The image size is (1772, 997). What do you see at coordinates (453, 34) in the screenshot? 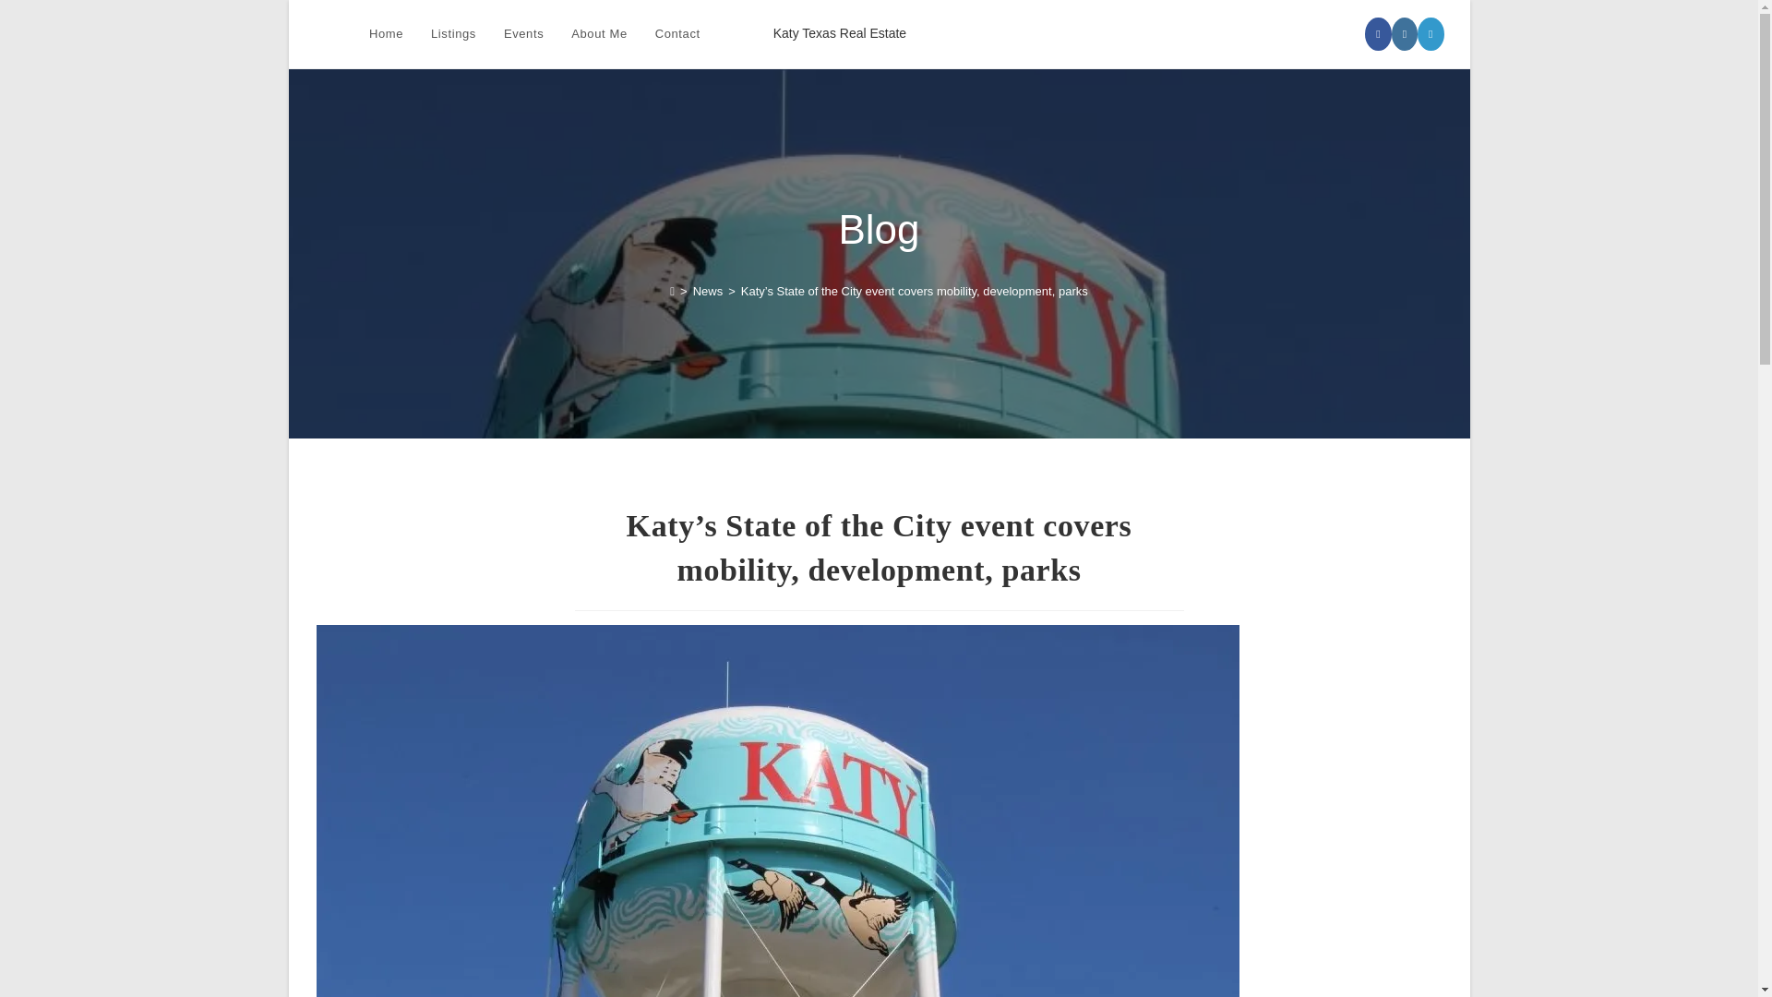
I see `Listings` at bounding box center [453, 34].